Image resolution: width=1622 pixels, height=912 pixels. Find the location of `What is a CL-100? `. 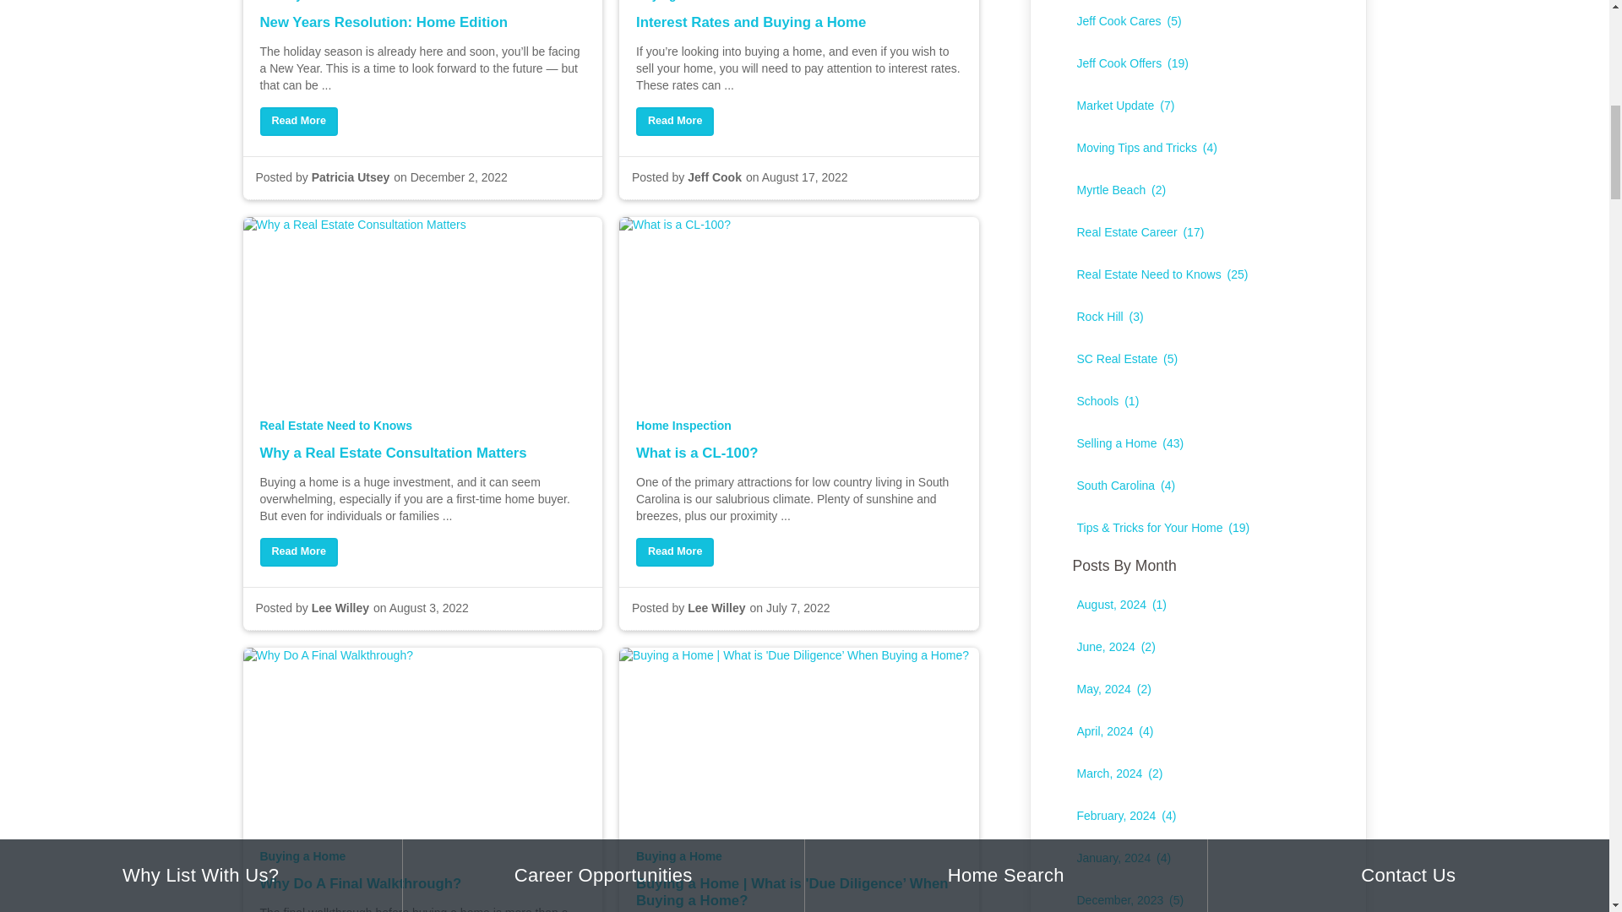

What is a CL-100?  is located at coordinates (798, 466).